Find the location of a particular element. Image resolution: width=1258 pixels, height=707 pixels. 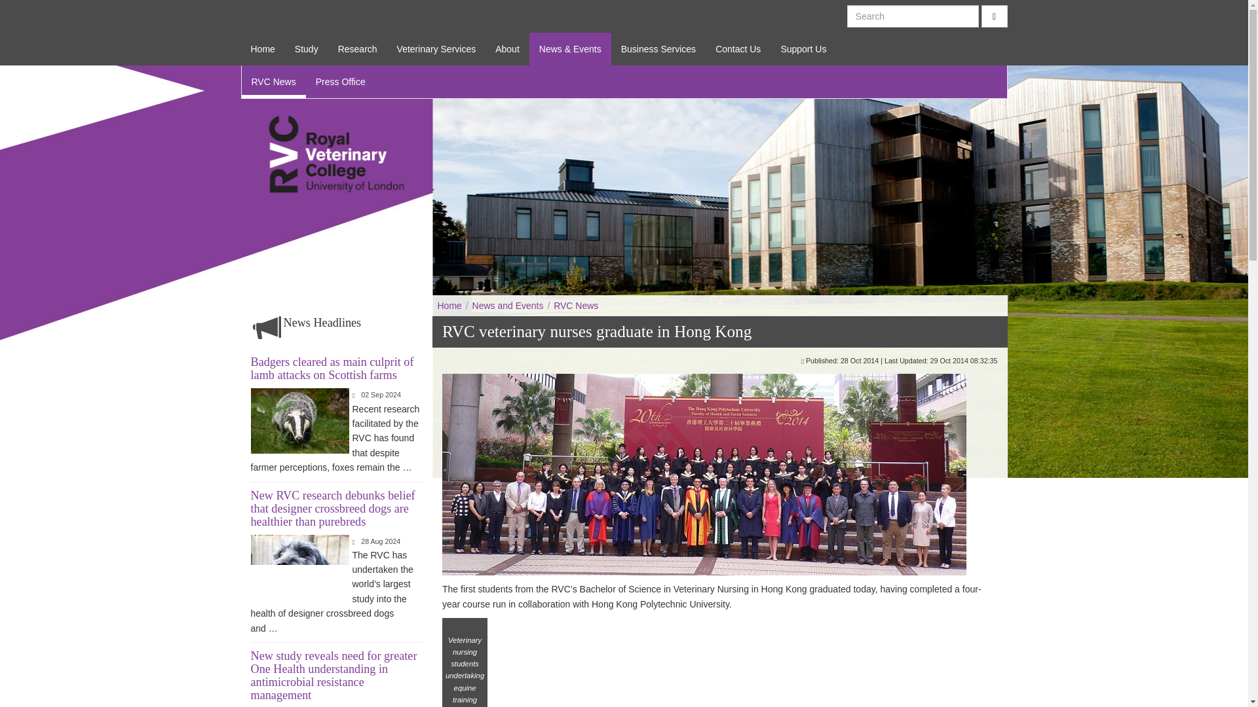

News and Events is located at coordinates (507, 306).